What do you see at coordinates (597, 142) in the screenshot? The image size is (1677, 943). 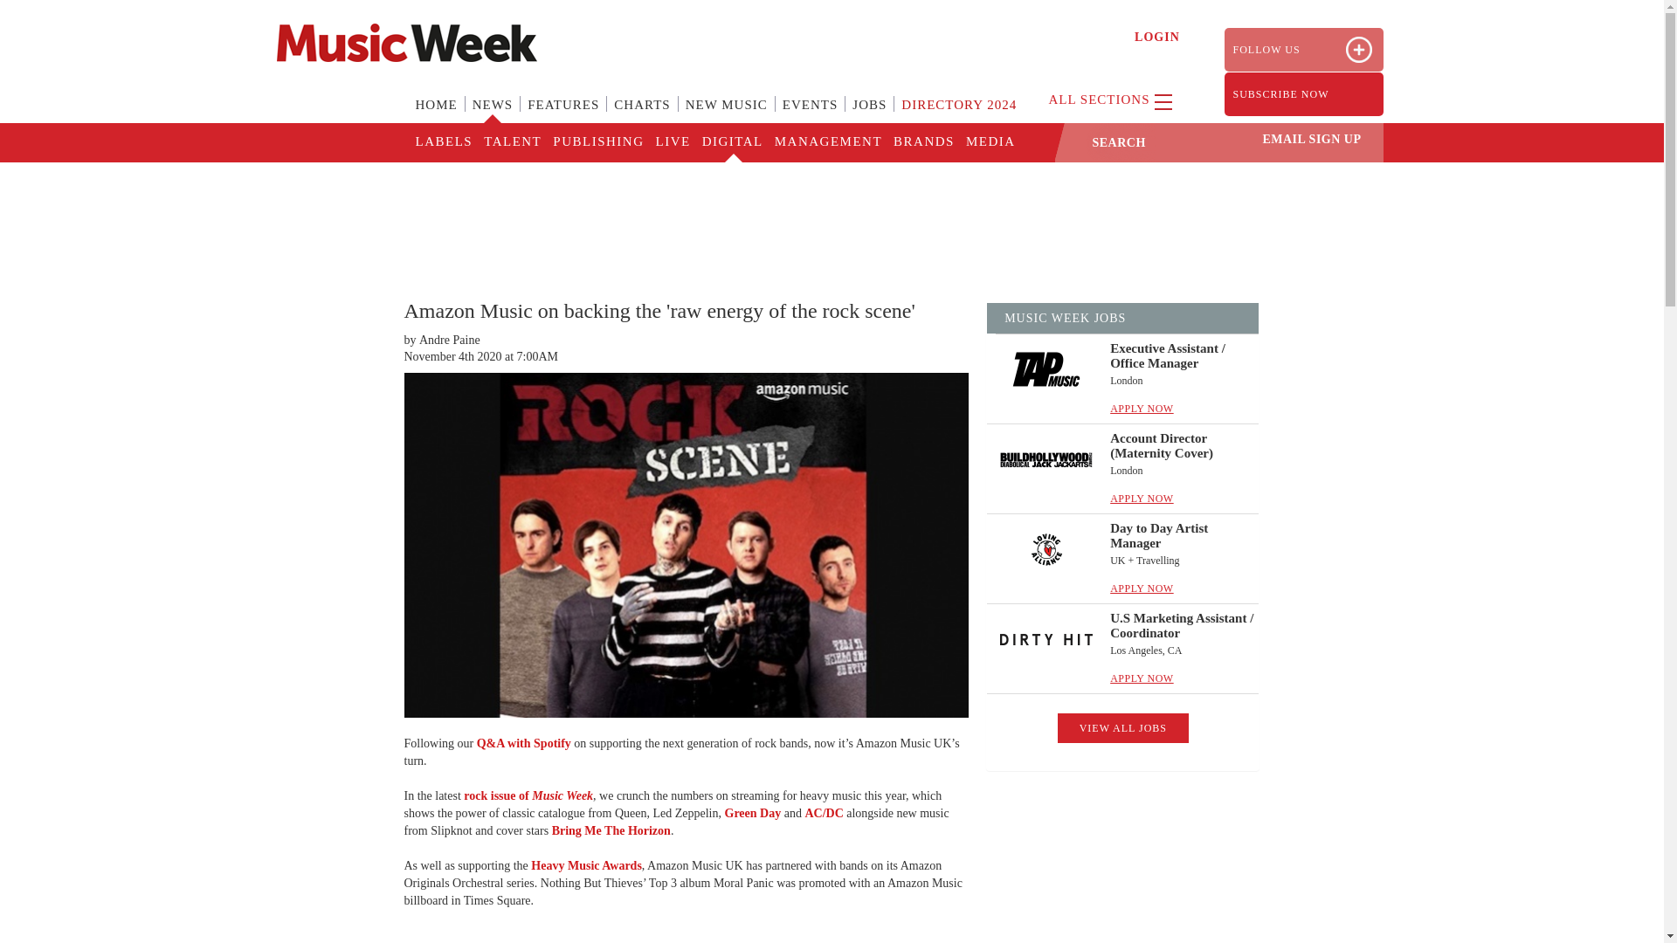 I see `PUBLISHING` at bounding box center [597, 142].